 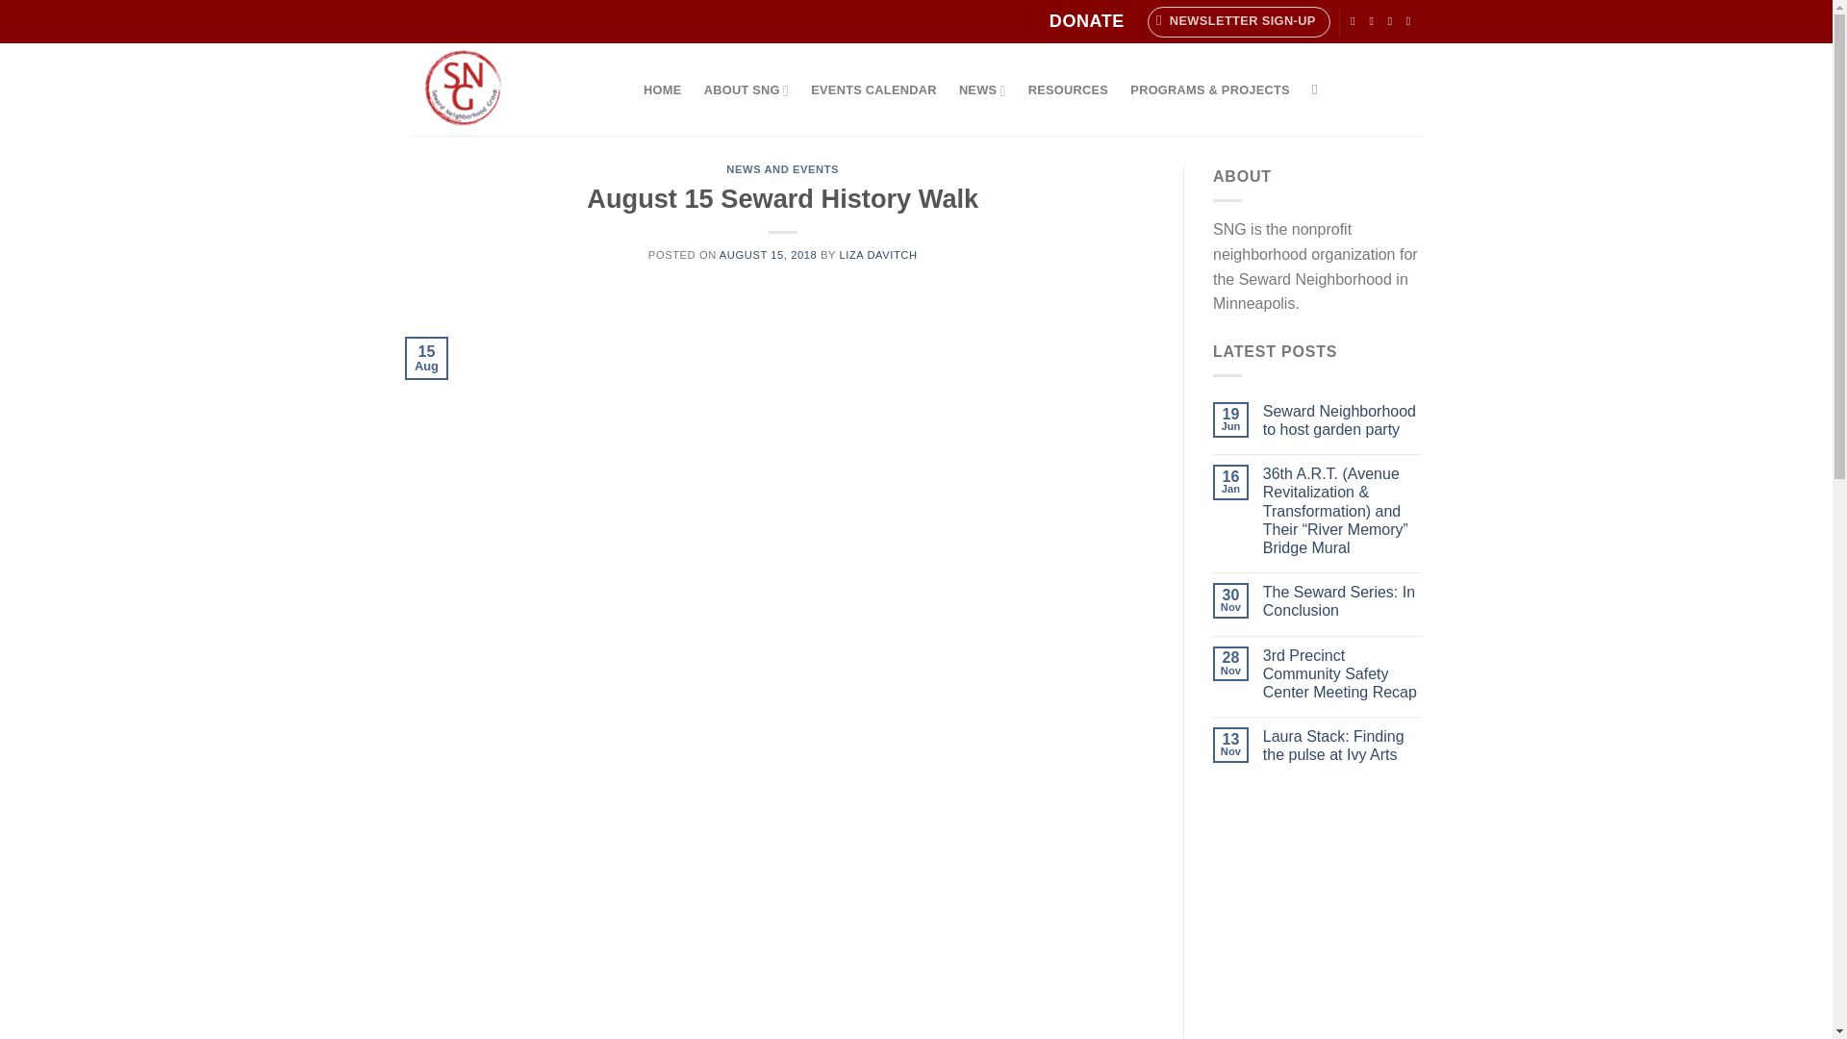 I want to click on RESOURCES, so click(x=1068, y=90).